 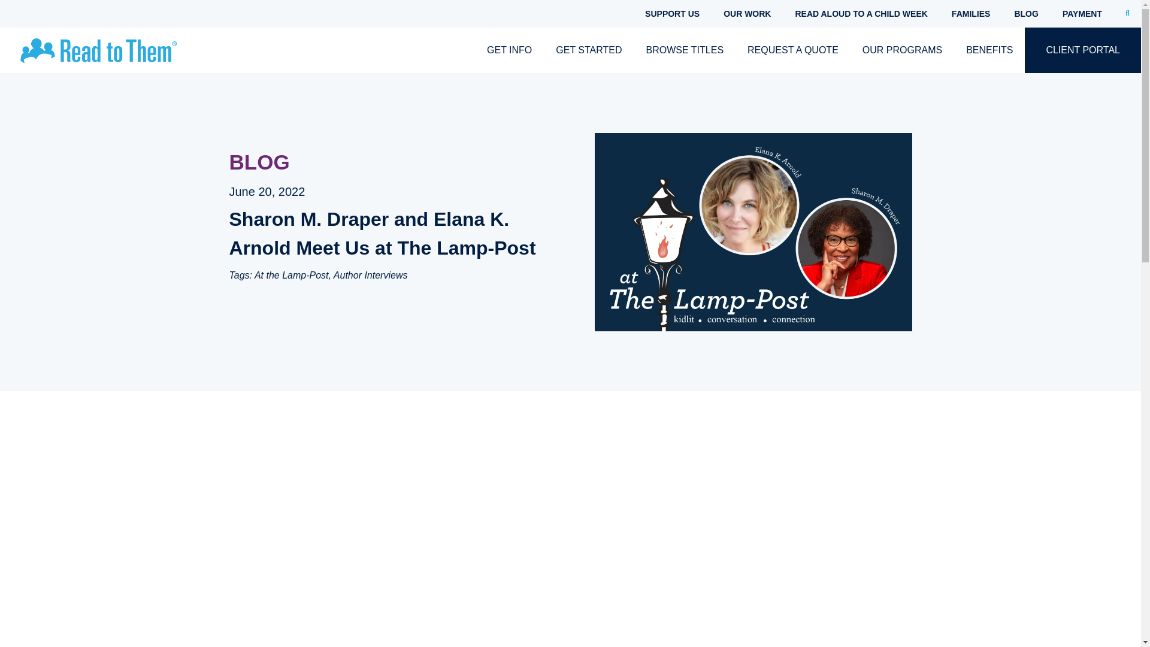 I want to click on SUPPORT US, so click(x=672, y=14).